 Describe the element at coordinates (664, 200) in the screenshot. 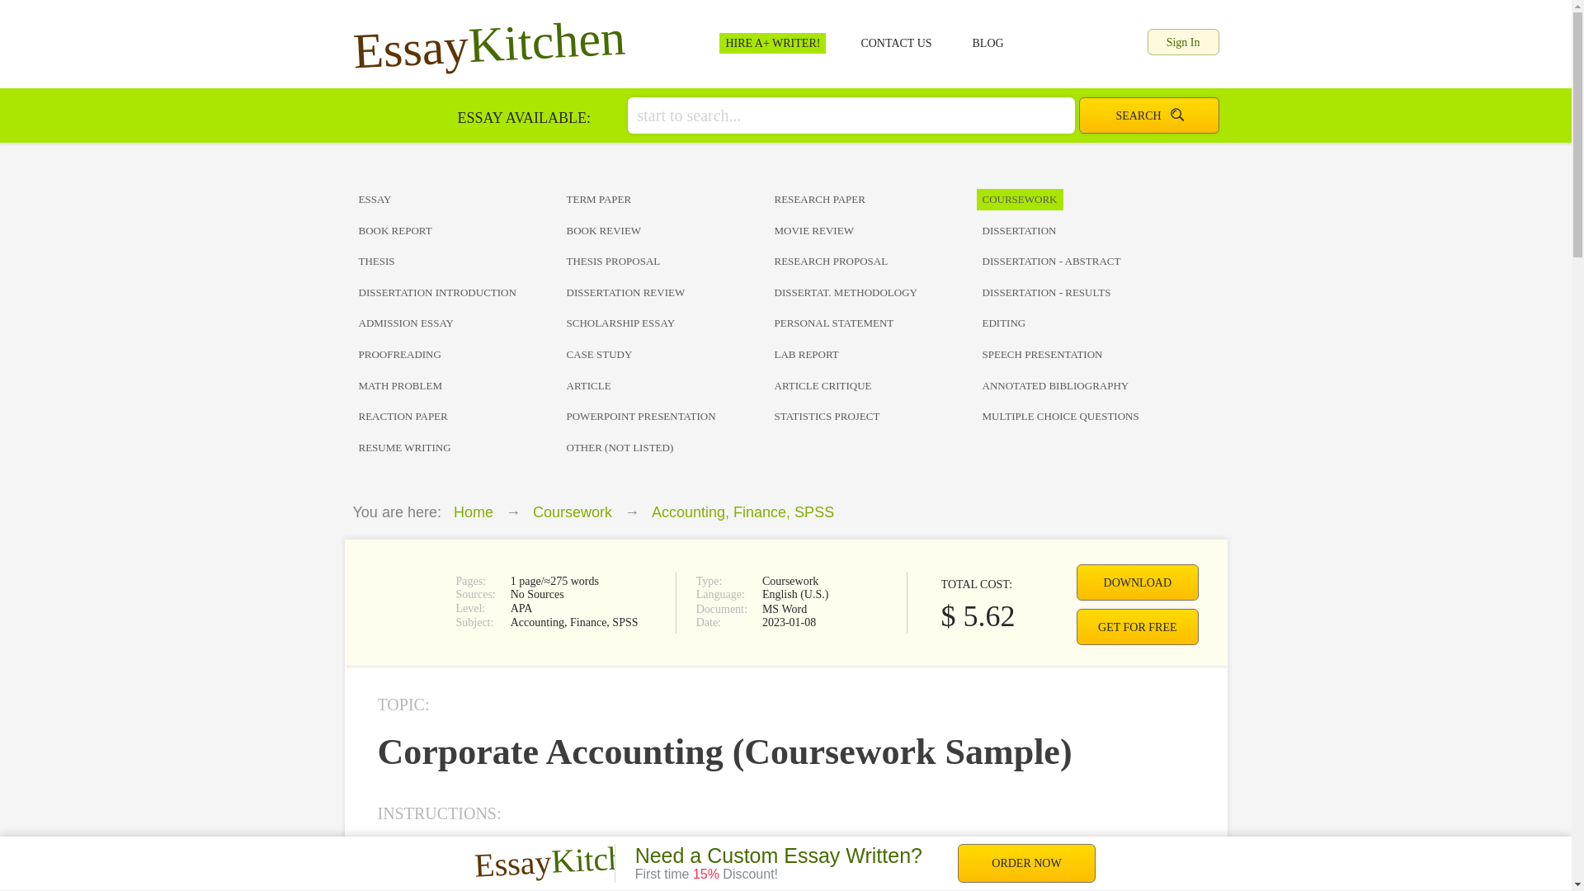

I see `TERM PAPER` at that location.